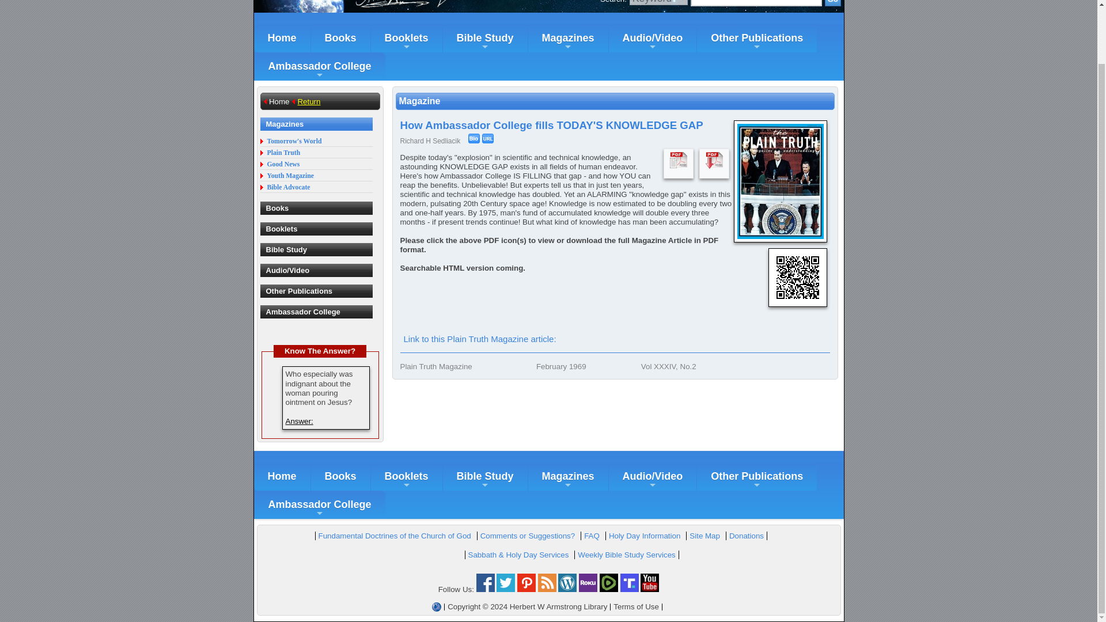 The width and height of the screenshot is (1106, 622). I want to click on Click down arrow to see all 3 search options., so click(658, 2).